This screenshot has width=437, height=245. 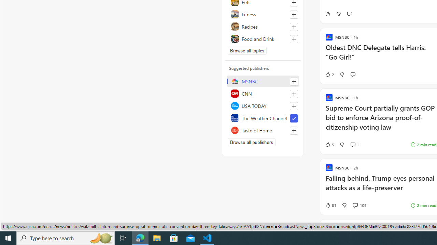 I want to click on Like, so click(x=327, y=14).